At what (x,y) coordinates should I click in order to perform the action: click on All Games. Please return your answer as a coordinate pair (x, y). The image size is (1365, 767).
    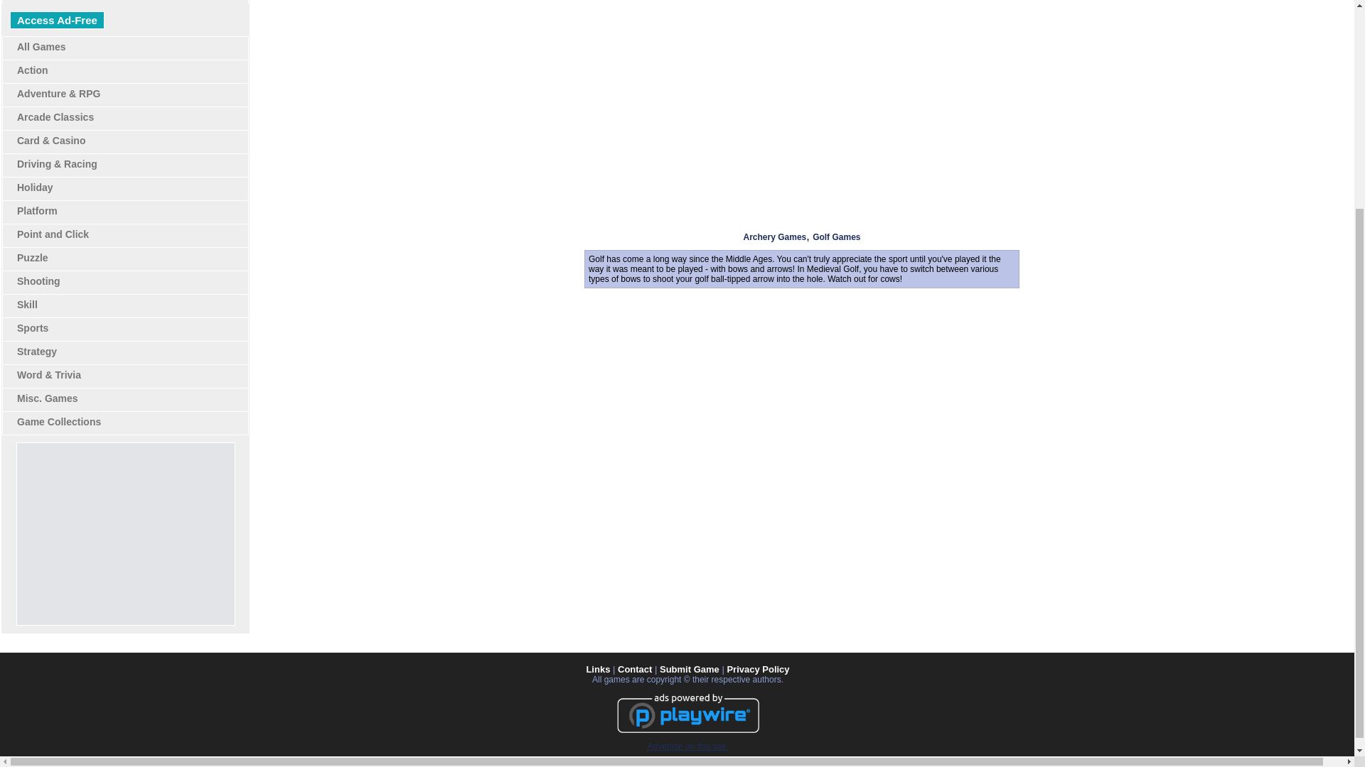
    Looking at the image, I should click on (41, 47).